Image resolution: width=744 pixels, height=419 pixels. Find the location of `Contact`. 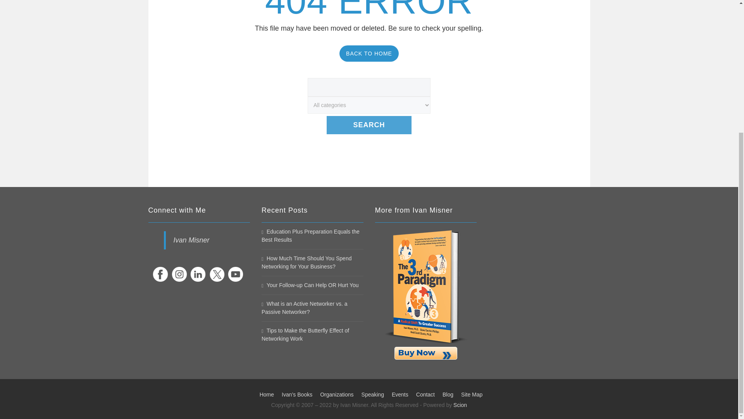

Contact is located at coordinates (425, 394).